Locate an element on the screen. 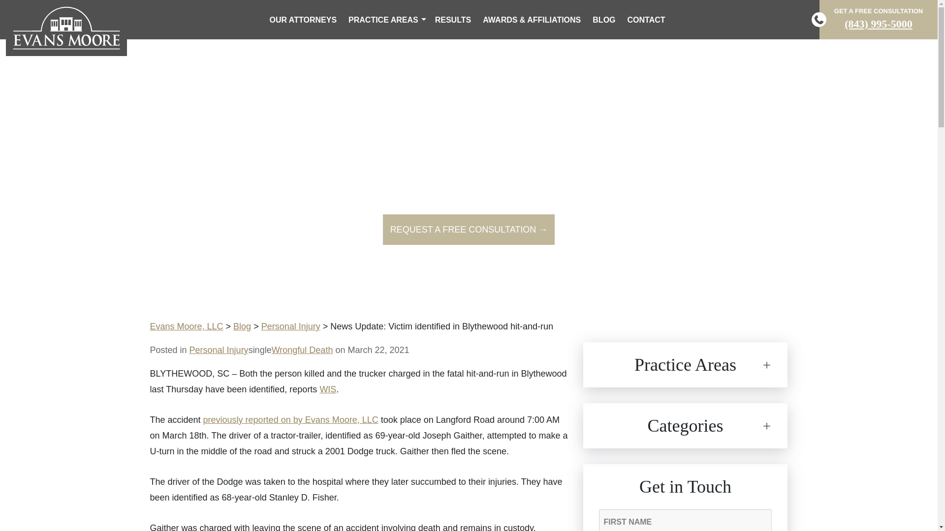 Image resolution: width=945 pixels, height=531 pixels. Go to Blog. is located at coordinates (242, 326).